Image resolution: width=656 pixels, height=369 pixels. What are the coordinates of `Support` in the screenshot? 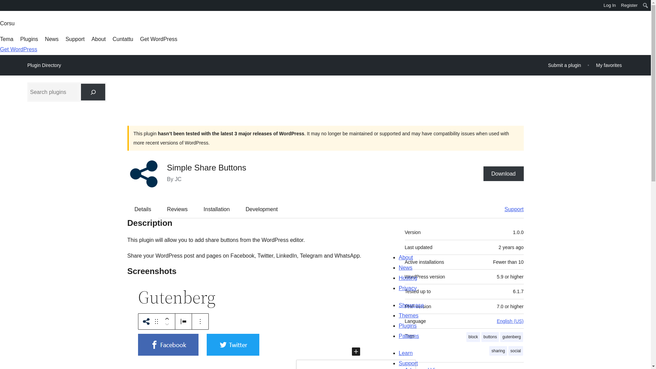 It's located at (75, 39).